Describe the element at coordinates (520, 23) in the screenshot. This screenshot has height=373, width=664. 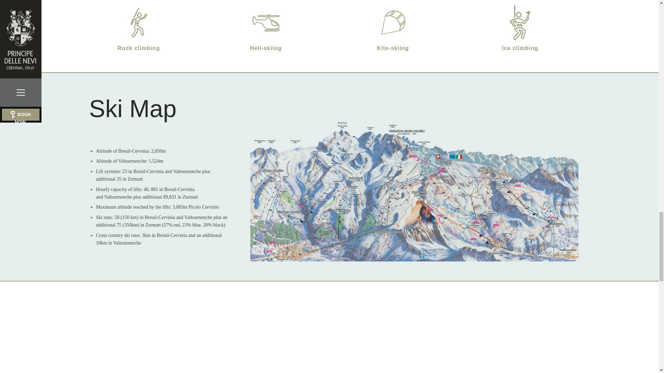
I see `Ice climbing` at that location.